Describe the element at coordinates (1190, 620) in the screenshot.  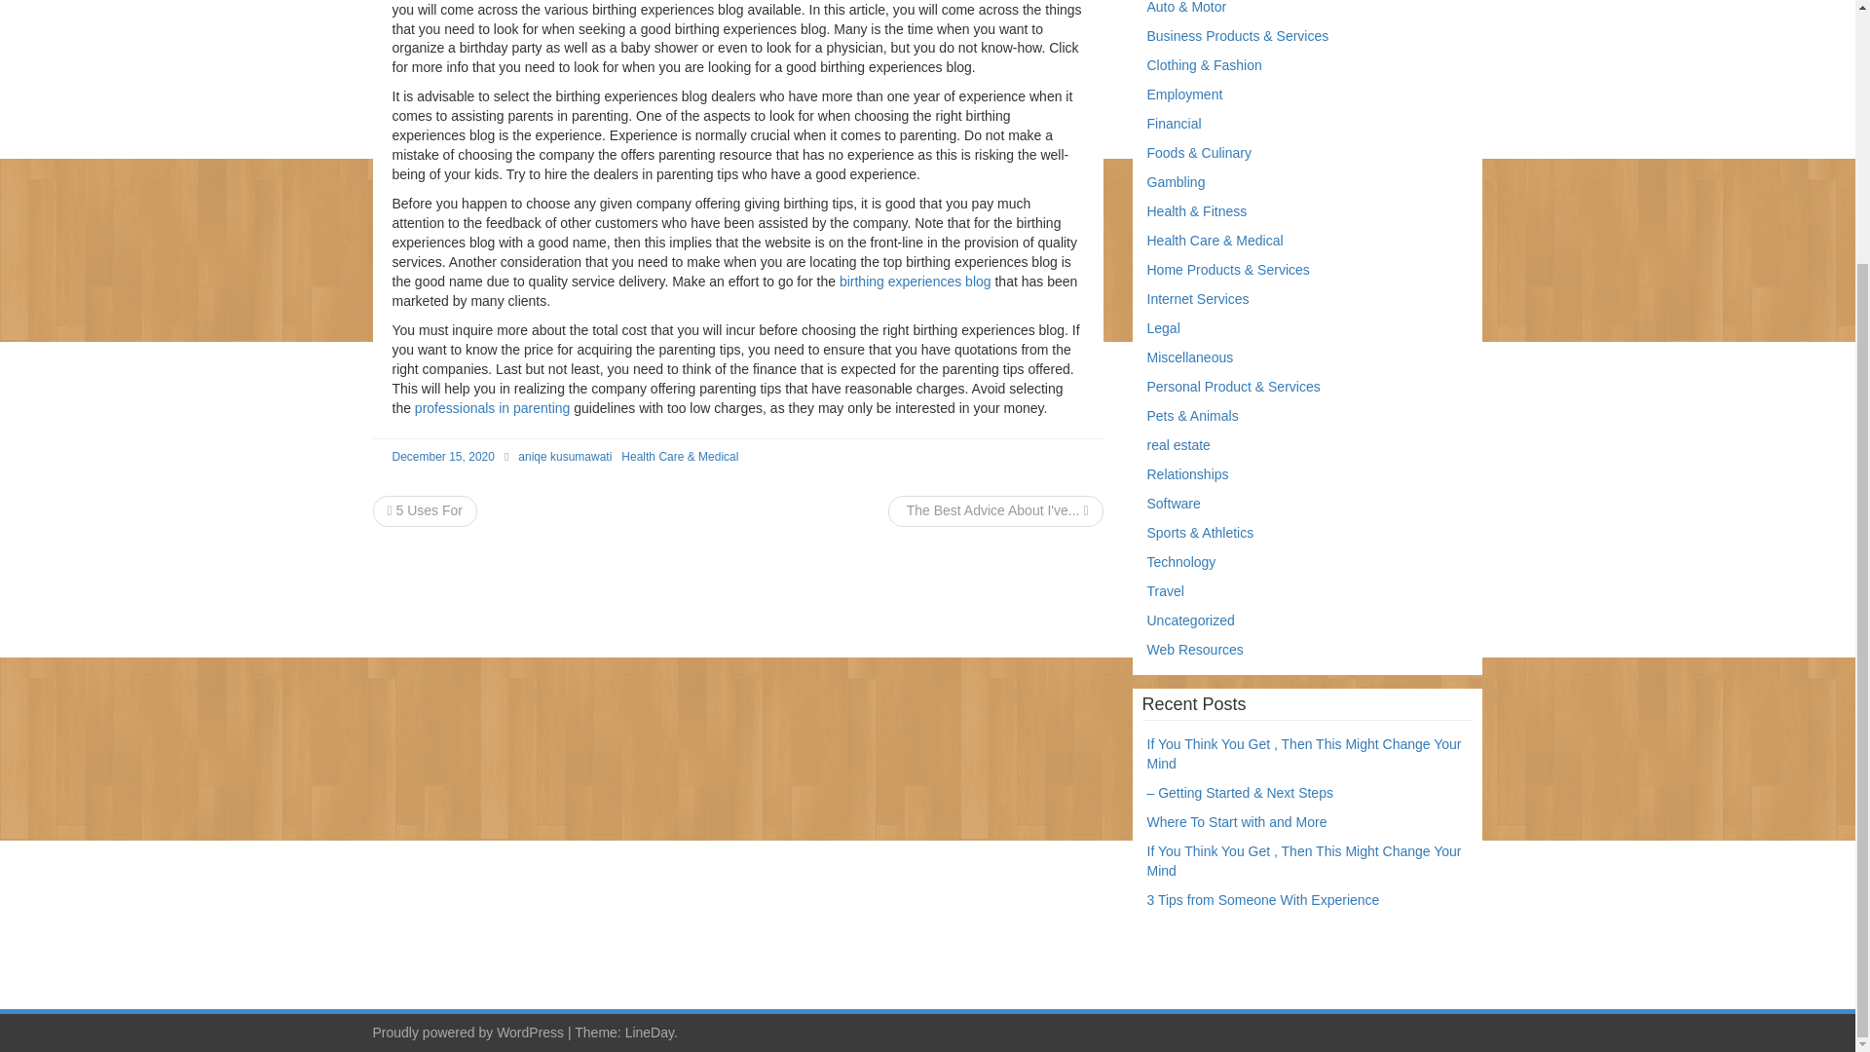
I see `Uncategorized` at that location.